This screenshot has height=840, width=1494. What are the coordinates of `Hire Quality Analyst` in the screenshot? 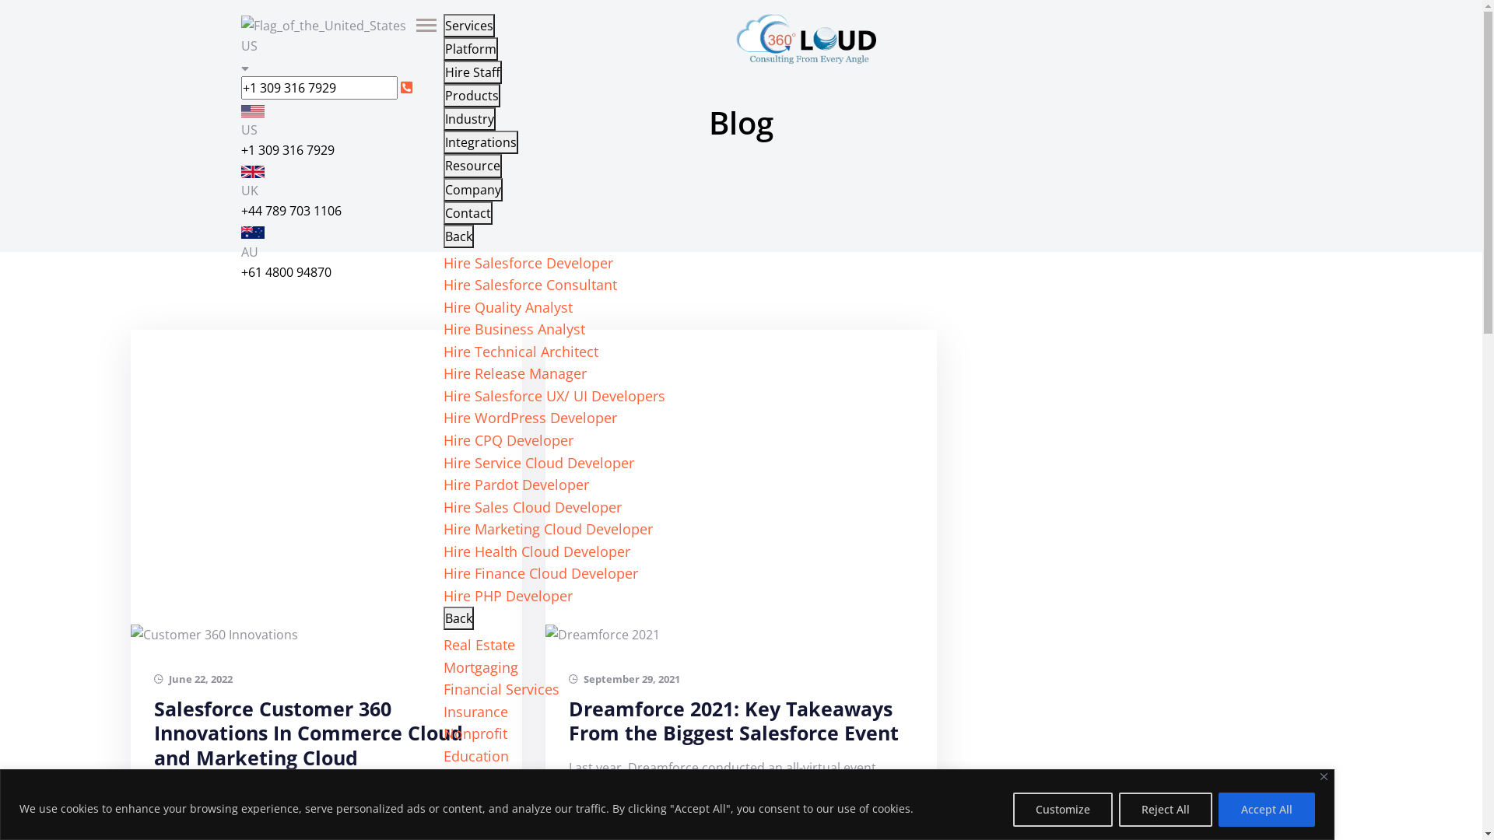 It's located at (508, 307).